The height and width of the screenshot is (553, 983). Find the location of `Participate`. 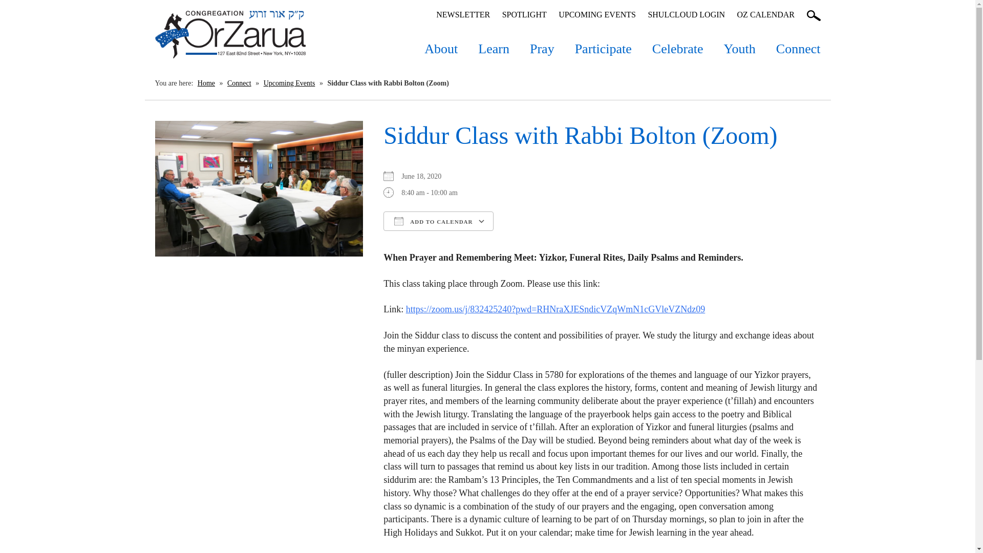

Participate is located at coordinates (603, 44).